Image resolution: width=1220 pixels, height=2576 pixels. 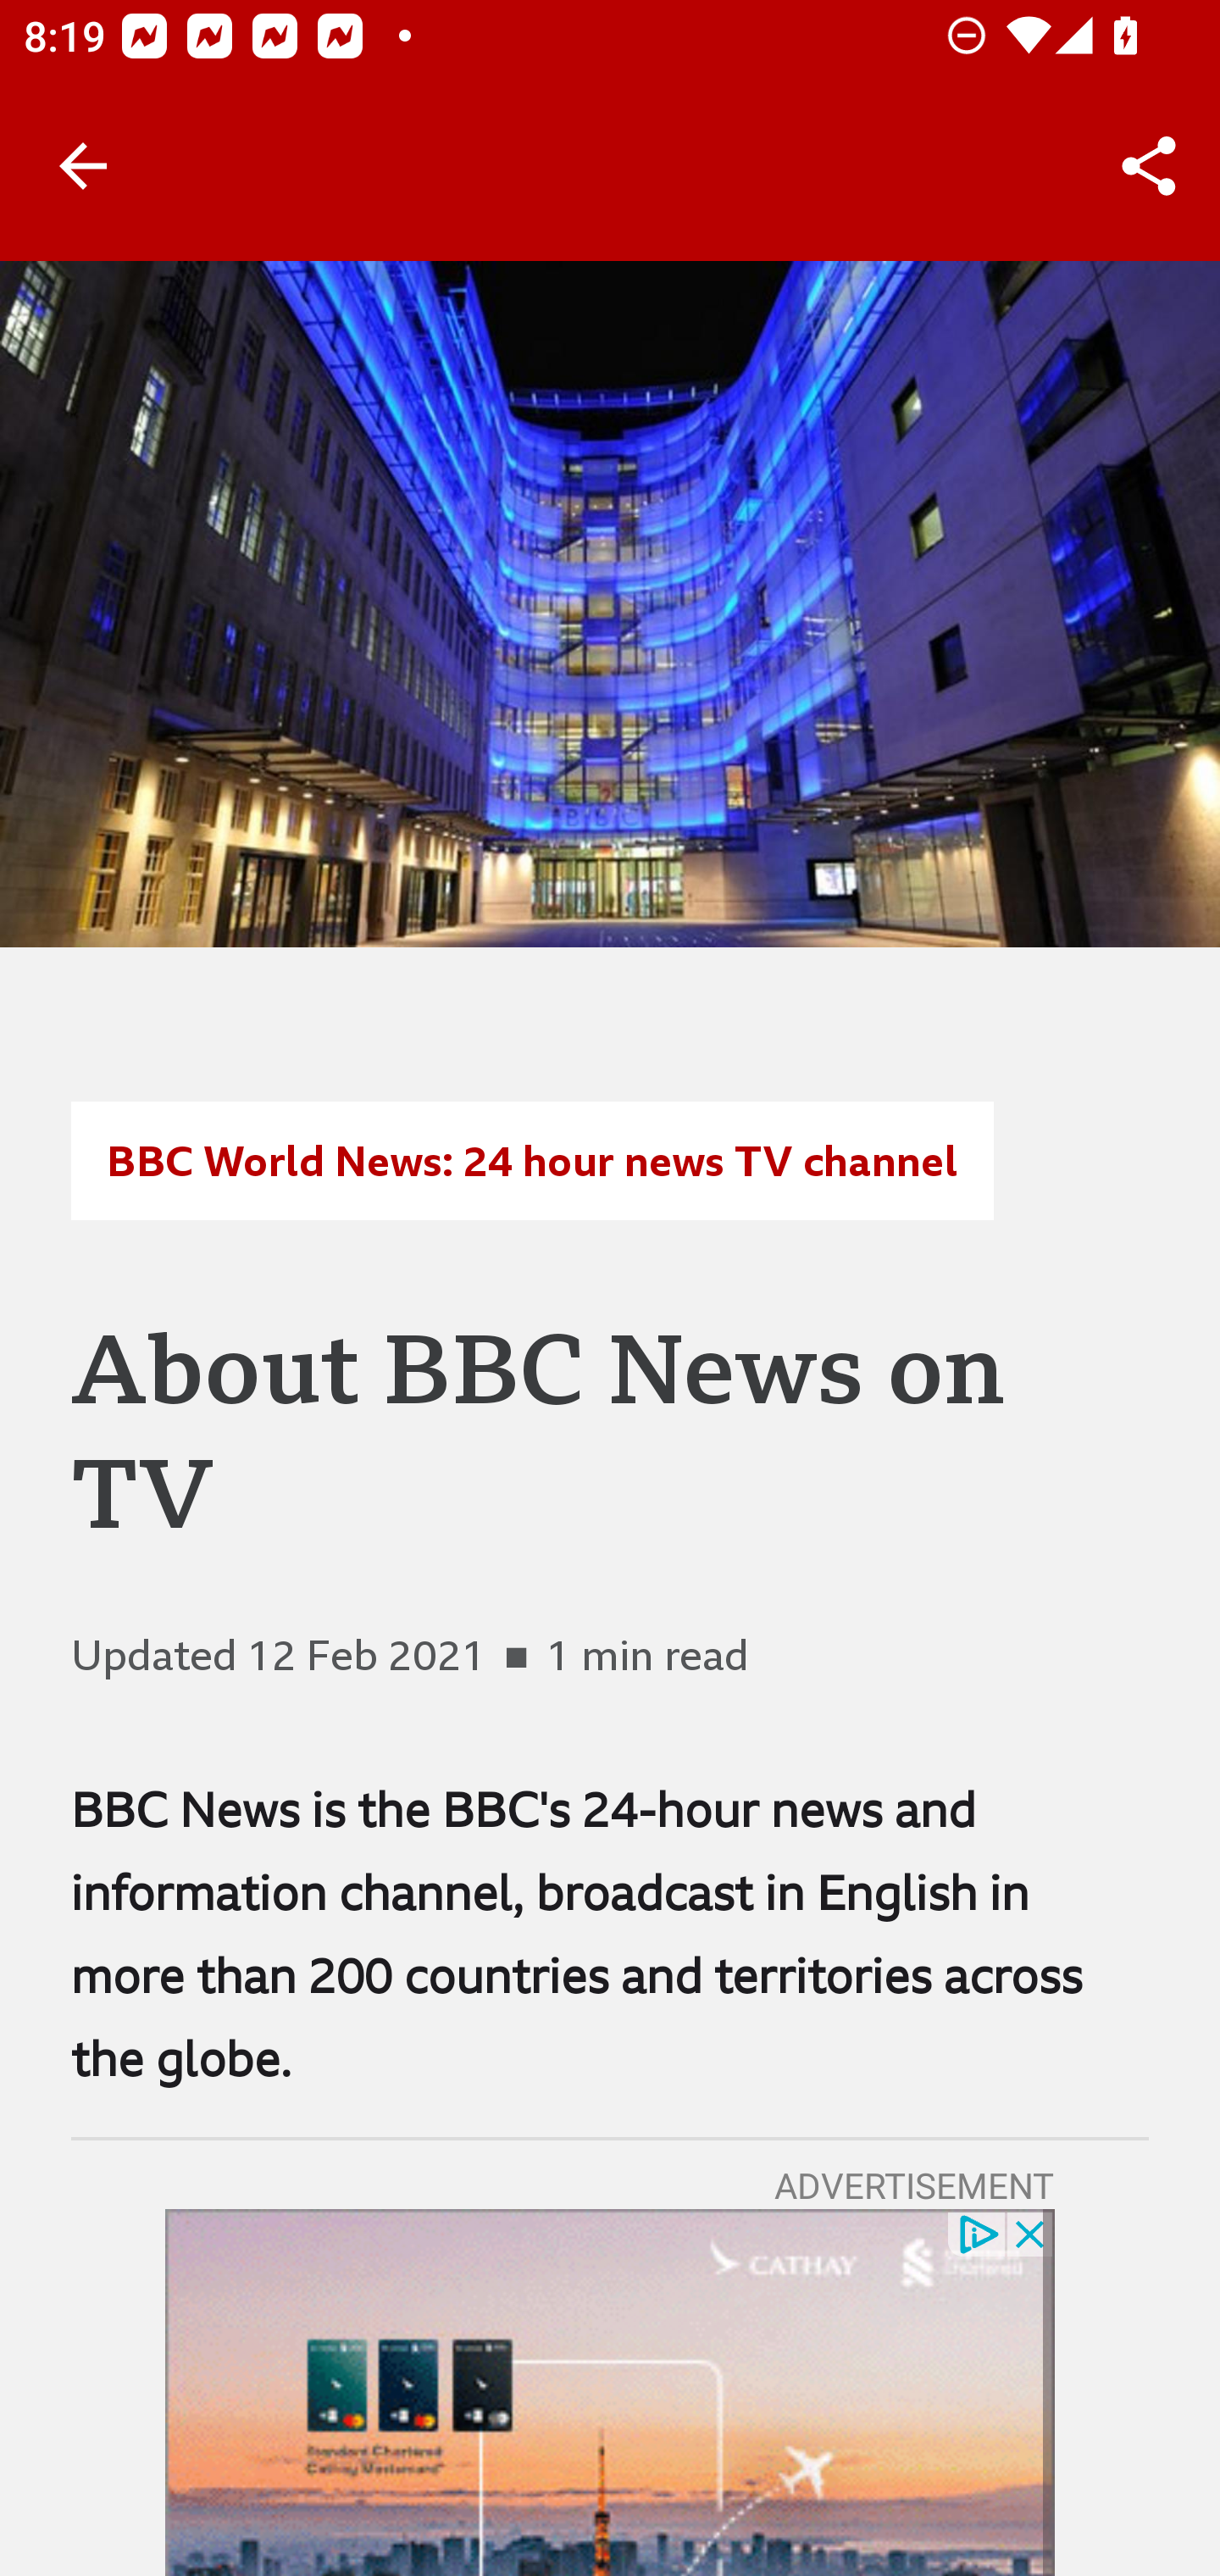 What do you see at coordinates (83, 166) in the screenshot?
I see `Back` at bounding box center [83, 166].